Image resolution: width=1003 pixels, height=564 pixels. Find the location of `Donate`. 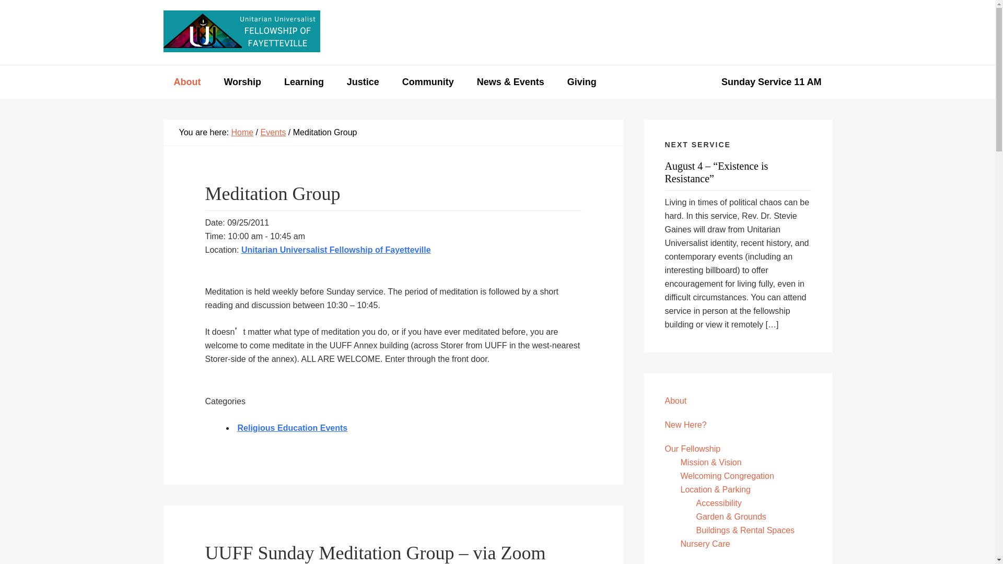

Donate is located at coordinates (805, 32).